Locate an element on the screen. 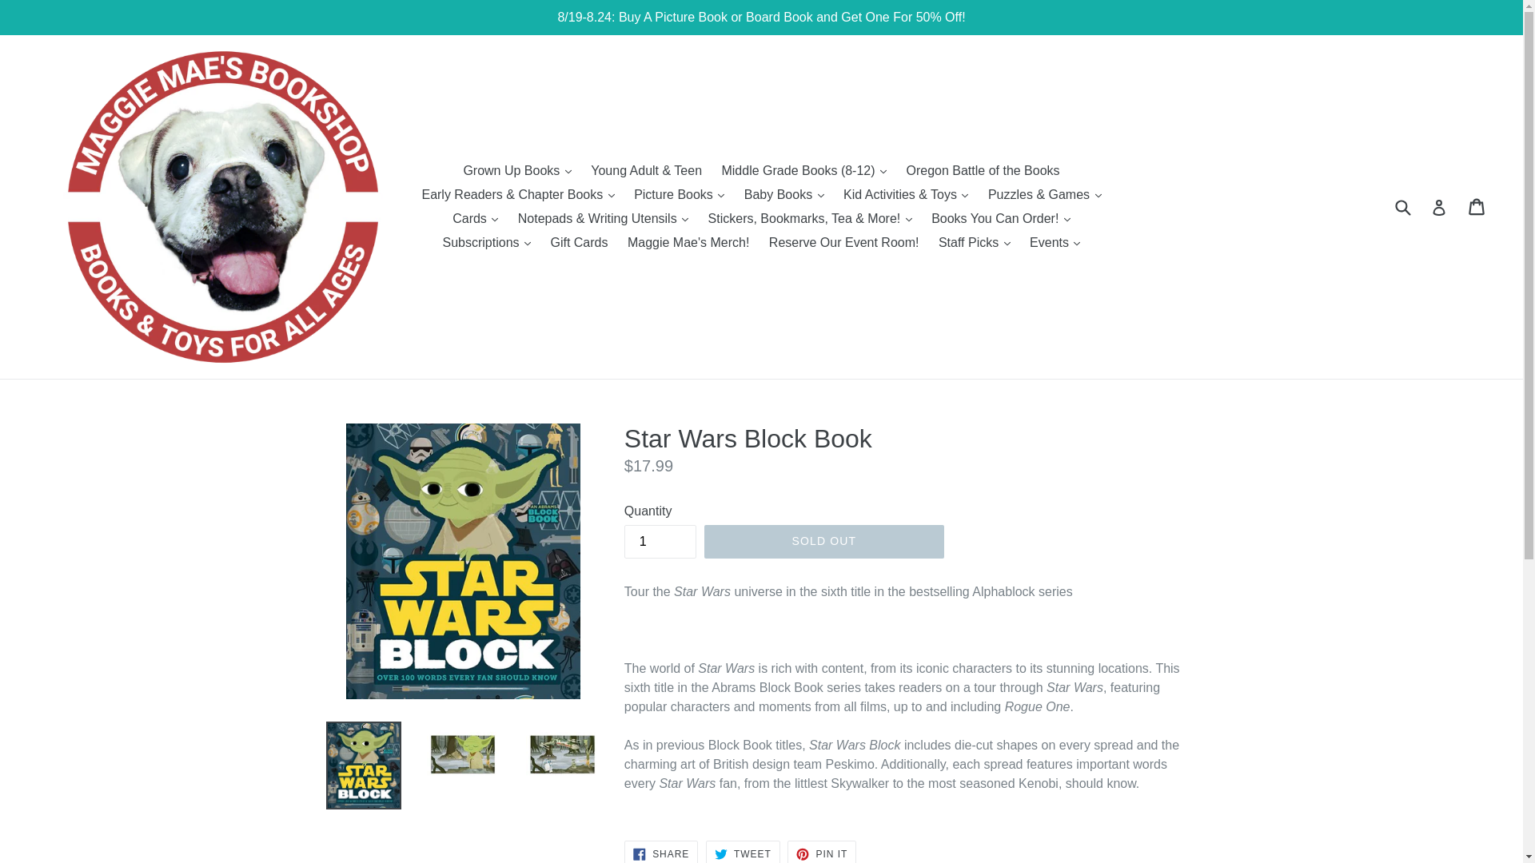 The width and height of the screenshot is (1535, 863). Pin on Pinterest is located at coordinates (822, 852).